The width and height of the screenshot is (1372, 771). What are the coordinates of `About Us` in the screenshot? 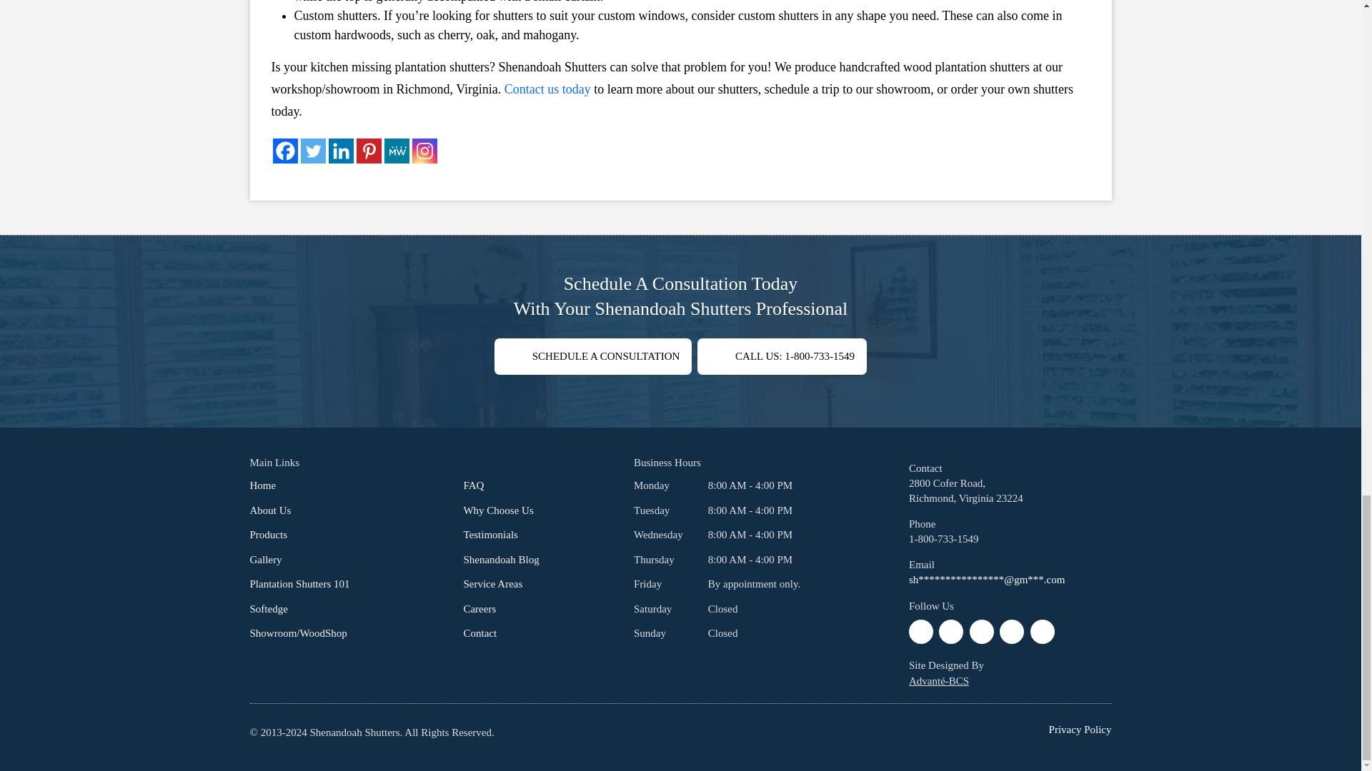 It's located at (270, 510).